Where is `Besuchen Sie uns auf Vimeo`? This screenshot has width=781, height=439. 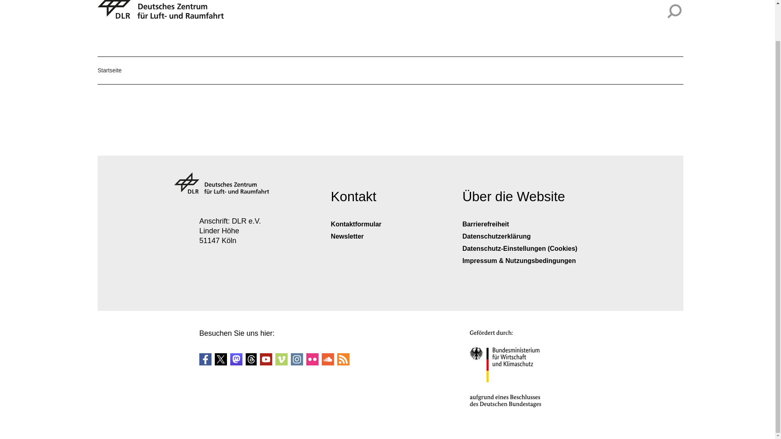 Besuchen Sie uns auf Vimeo is located at coordinates (281, 359).